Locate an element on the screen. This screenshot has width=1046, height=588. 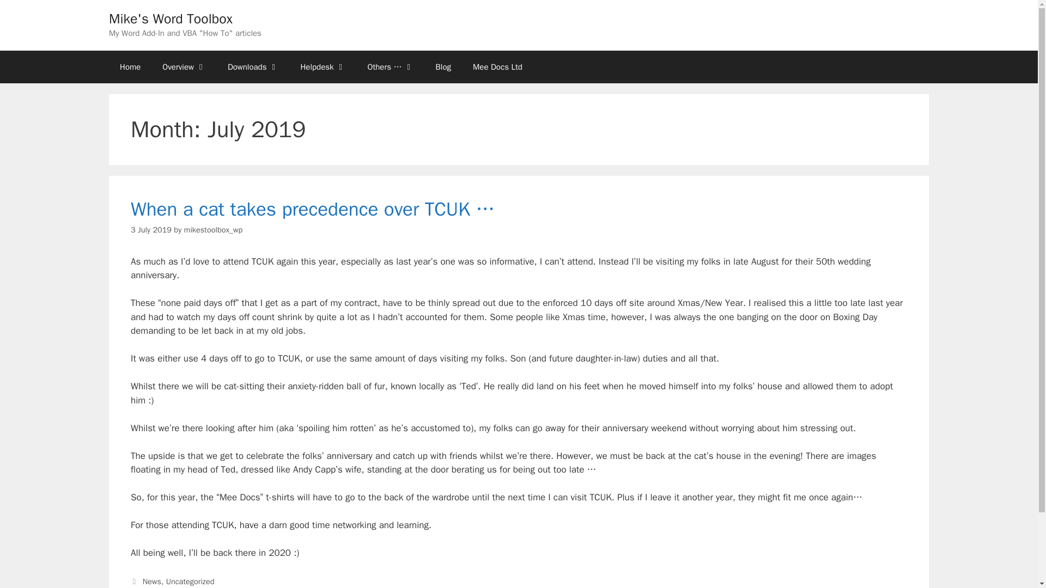
Overview is located at coordinates (184, 66).